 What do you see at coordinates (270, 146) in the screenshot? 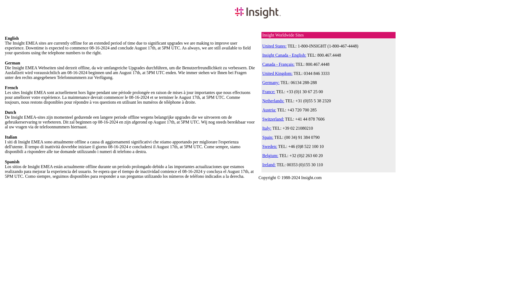
I see `Sweden:` at bounding box center [270, 146].